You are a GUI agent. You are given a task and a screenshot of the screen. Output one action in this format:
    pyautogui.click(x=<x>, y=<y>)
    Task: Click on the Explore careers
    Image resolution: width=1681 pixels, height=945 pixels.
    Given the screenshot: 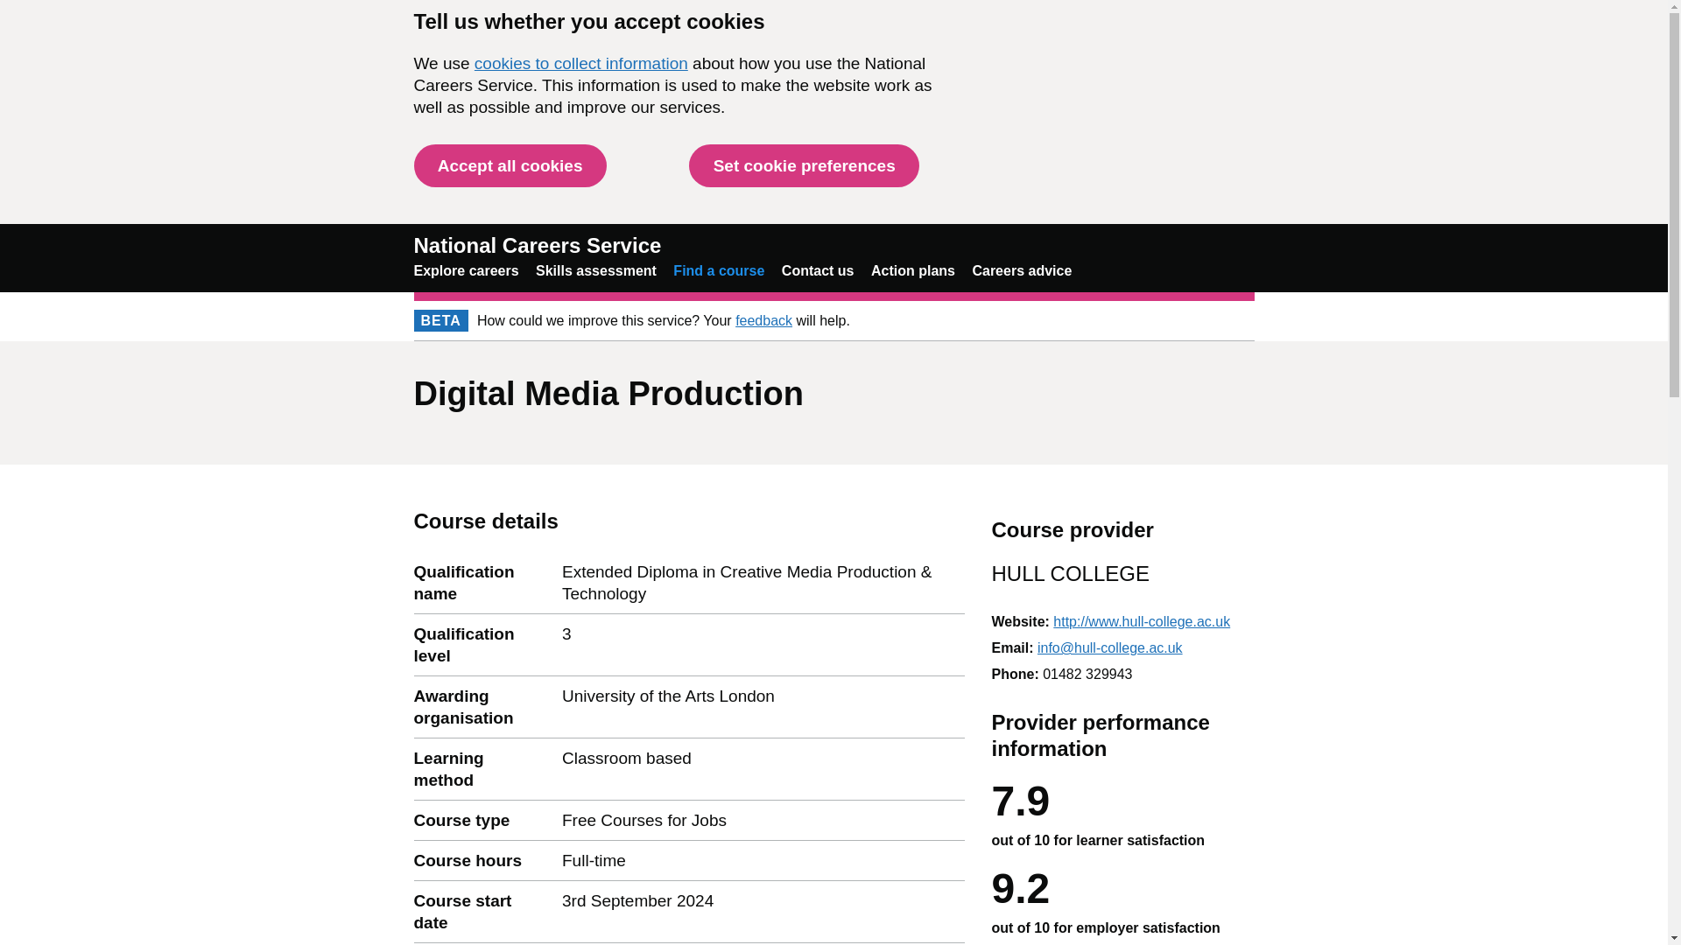 What is the action you would take?
    pyautogui.click(x=466, y=270)
    